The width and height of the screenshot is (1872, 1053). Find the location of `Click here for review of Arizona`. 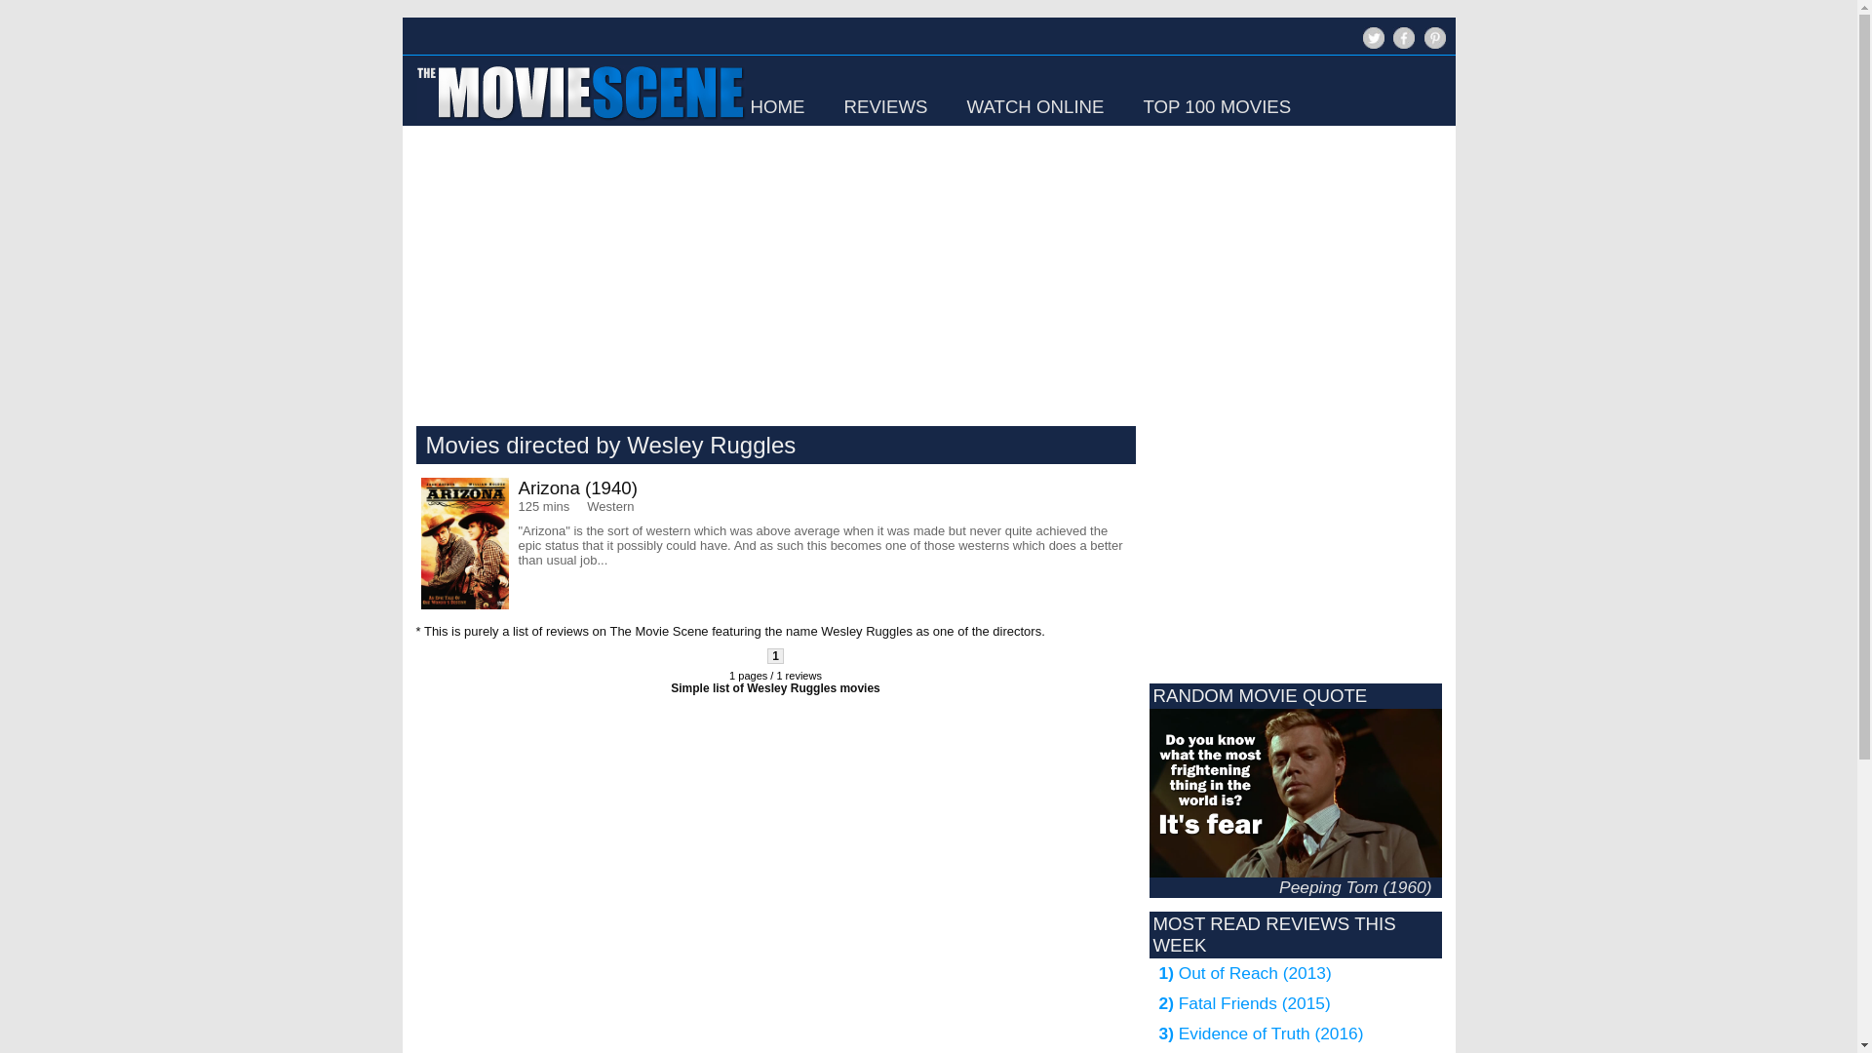

Click here for review of Arizona is located at coordinates (776, 544).